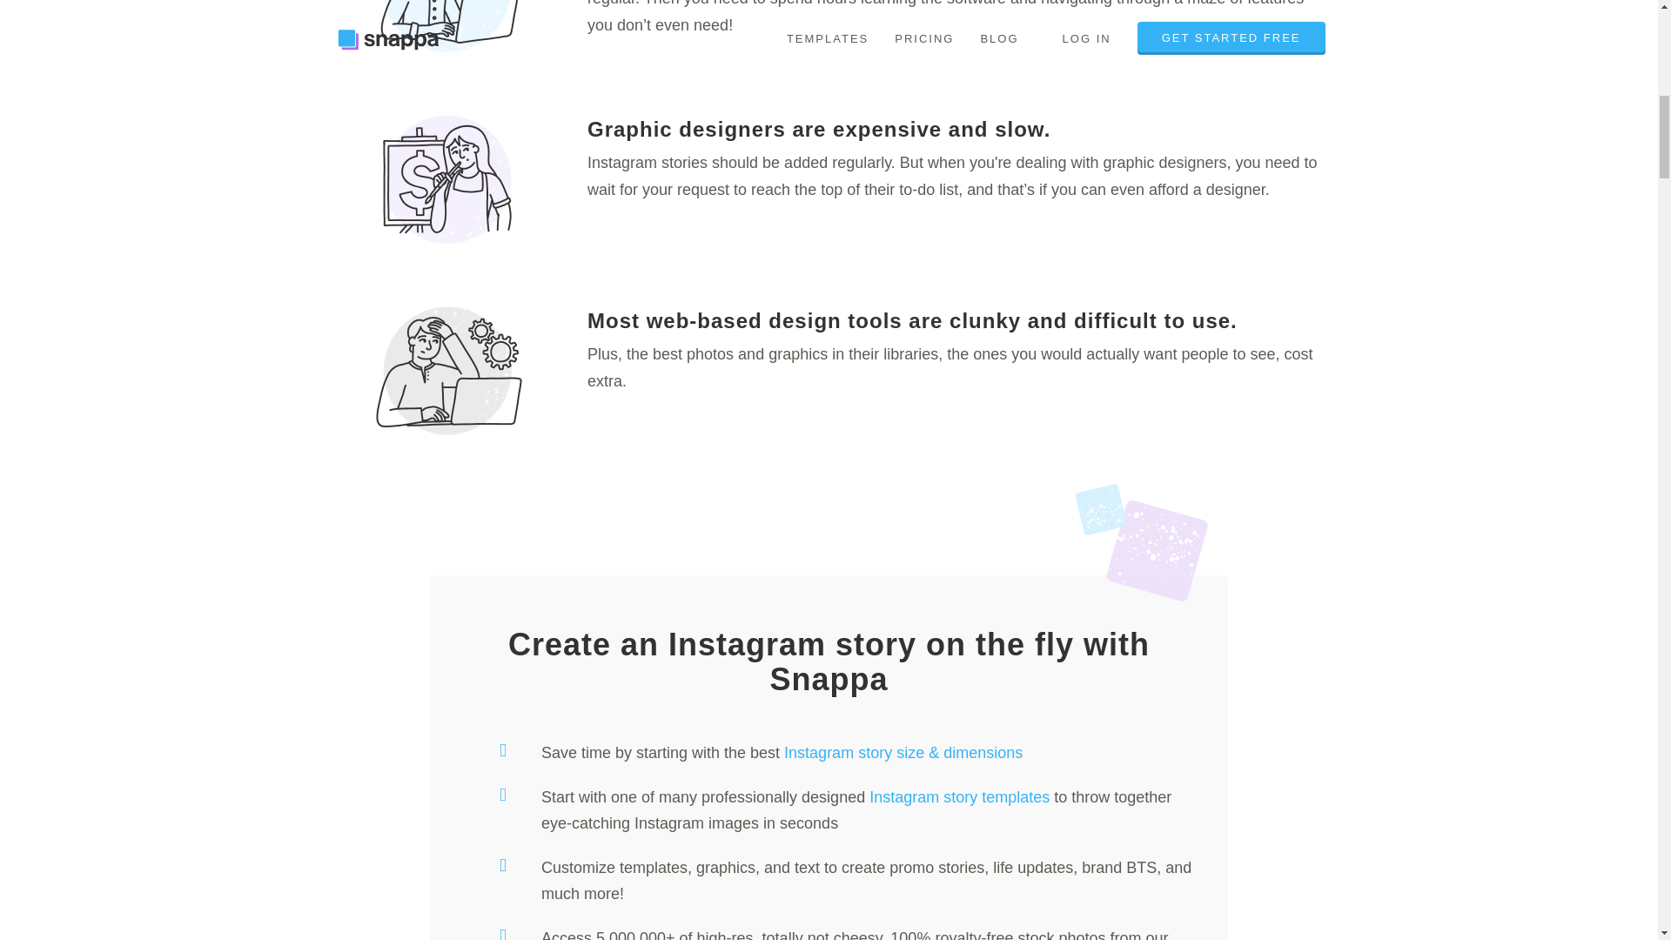  I want to click on Instagram story templates, so click(959, 797).